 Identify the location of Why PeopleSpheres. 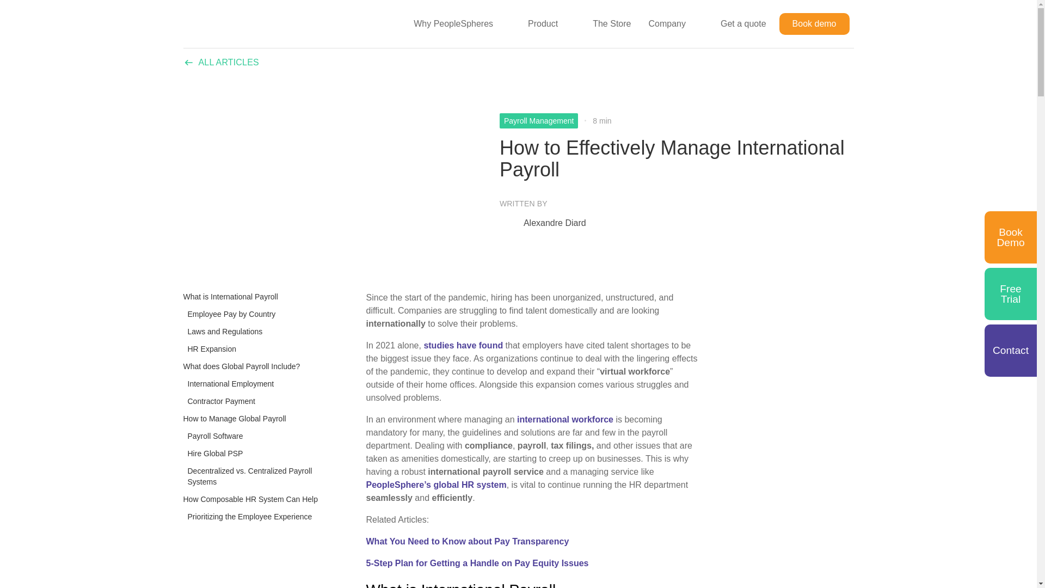
(449, 23).